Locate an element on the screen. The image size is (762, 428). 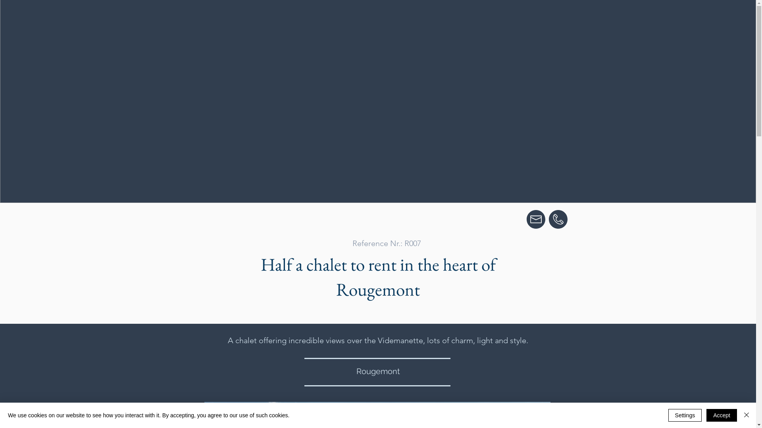
Accept is located at coordinates (722, 415).